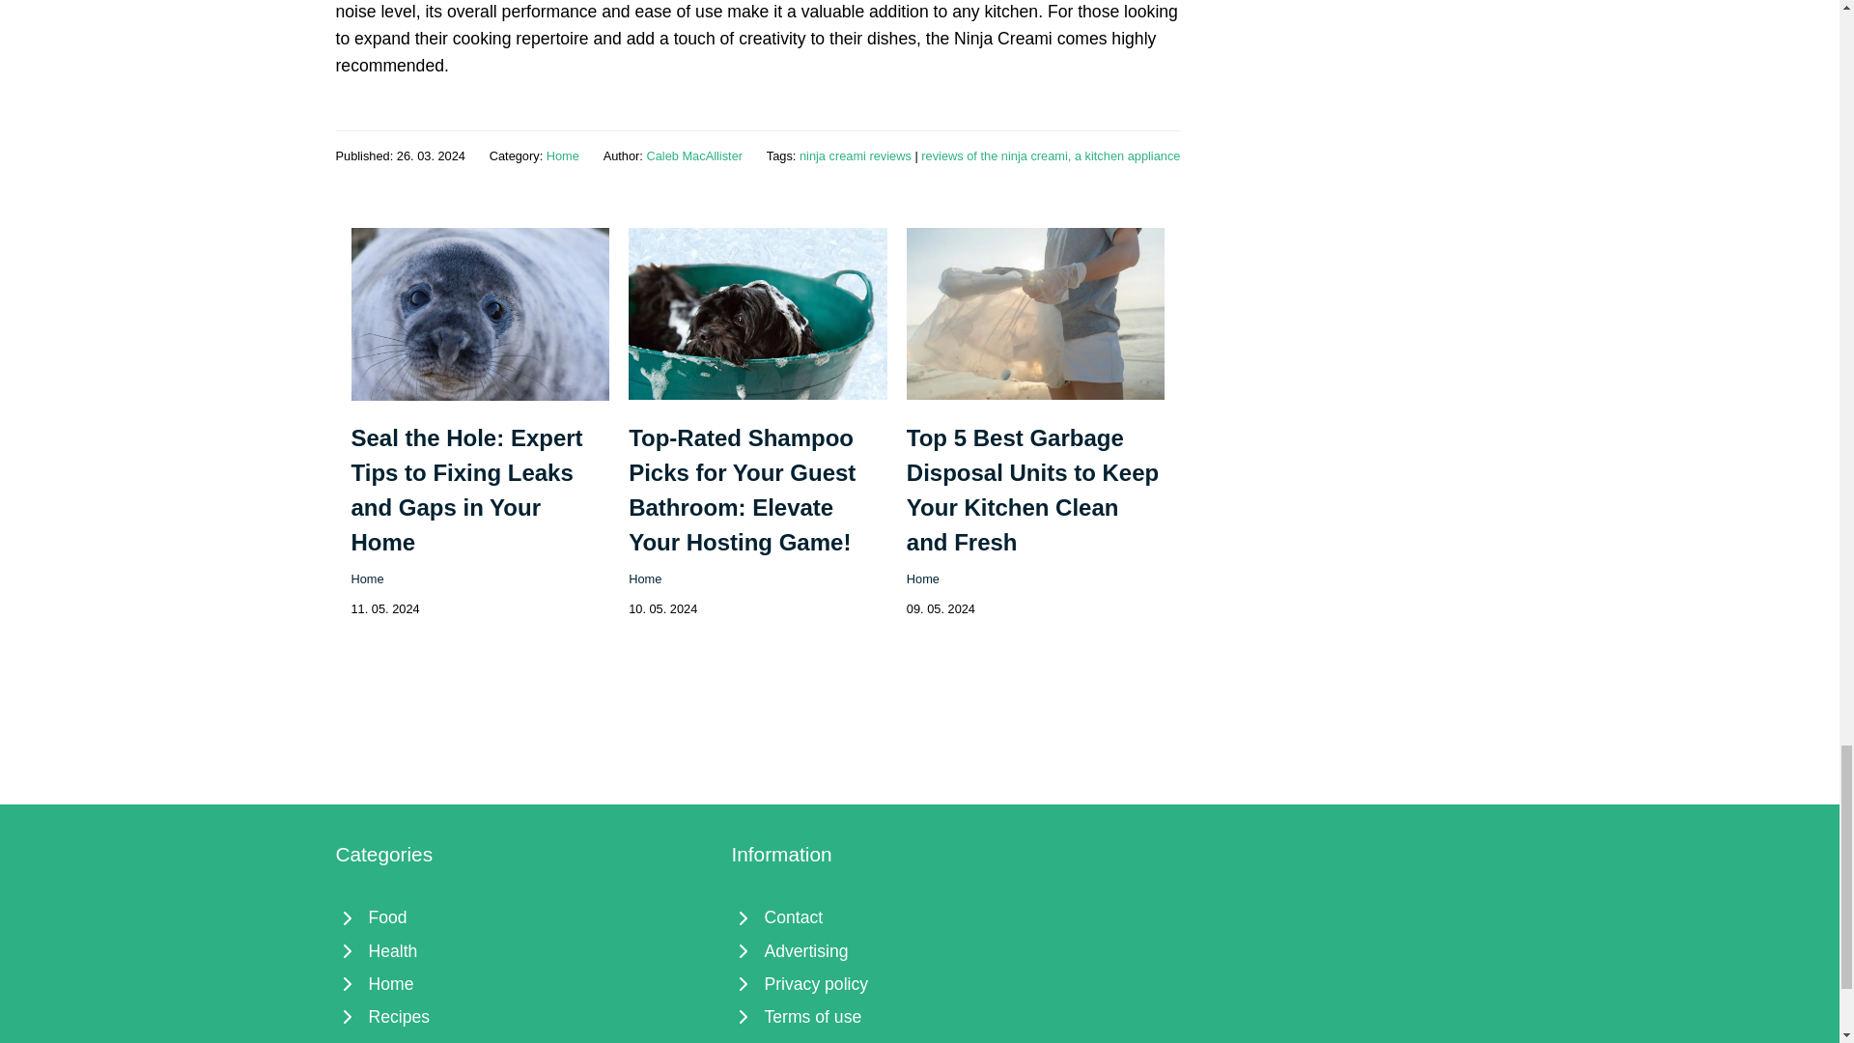 Image resolution: width=1854 pixels, height=1043 pixels. Describe the element at coordinates (920, 983) in the screenshot. I see `Privacy policy` at that location.